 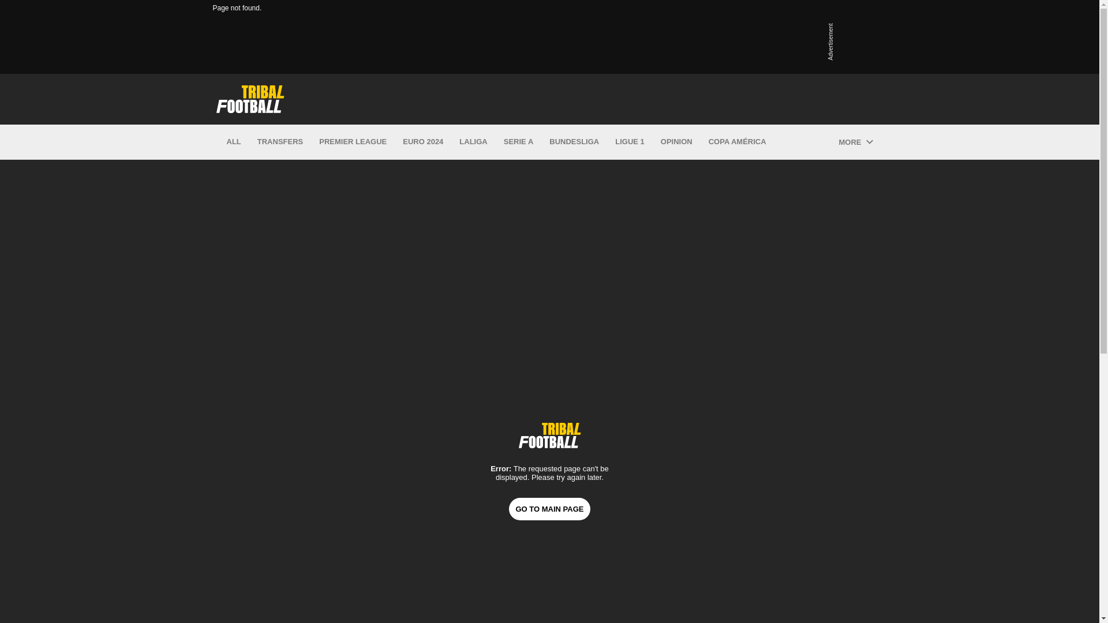 What do you see at coordinates (353, 142) in the screenshot?
I see `PREMIER LEAGUE` at bounding box center [353, 142].